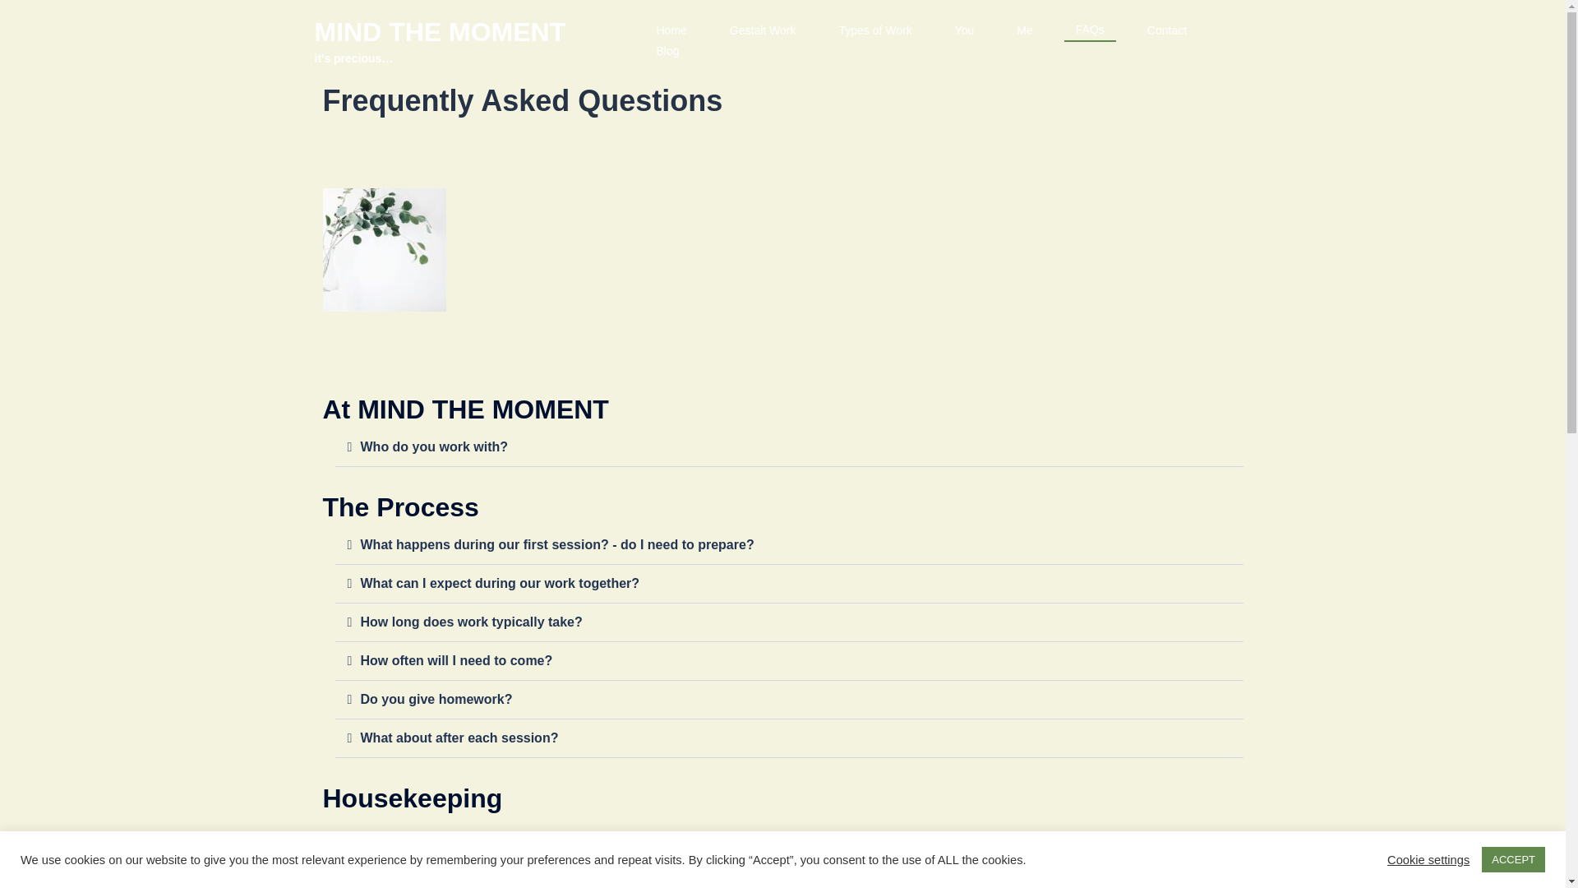 This screenshot has height=888, width=1578. What do you see at coordinates (434, 446) in the screenshot?
I see `Who do you work with?` at bounding box center [434, 446].